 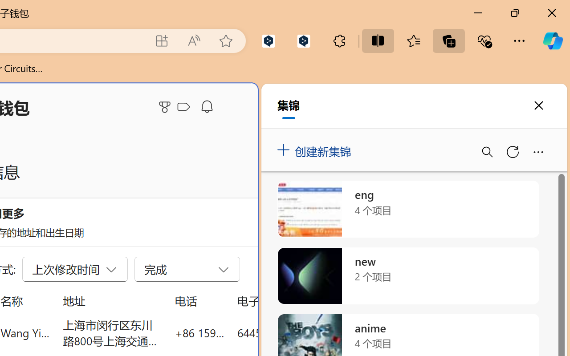 What do you see at coordinates (287, 333) in the screenshot?
I see `644553698@qq.com` at bounding box center [287, 333].